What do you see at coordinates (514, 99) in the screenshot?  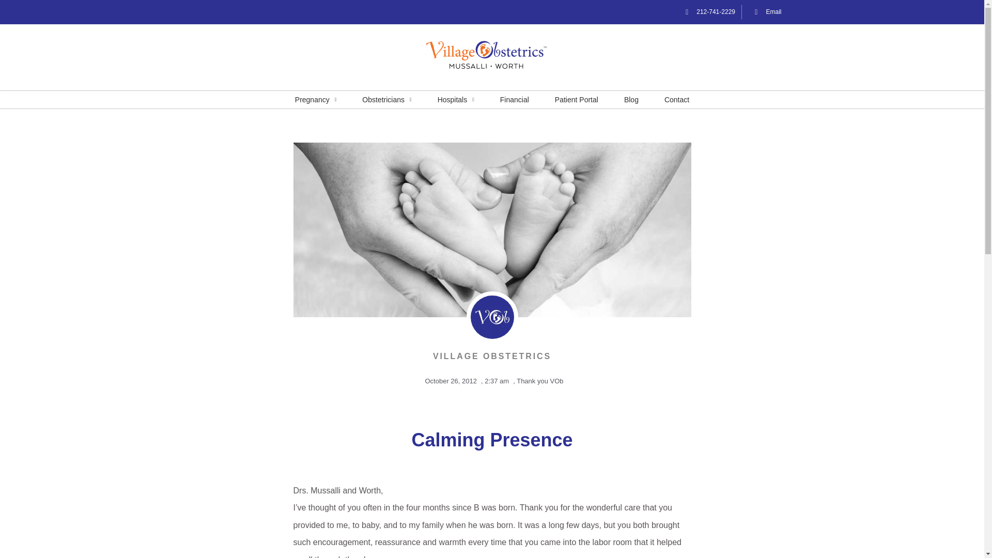 I see `Financial` at bounding box center [514, 99].